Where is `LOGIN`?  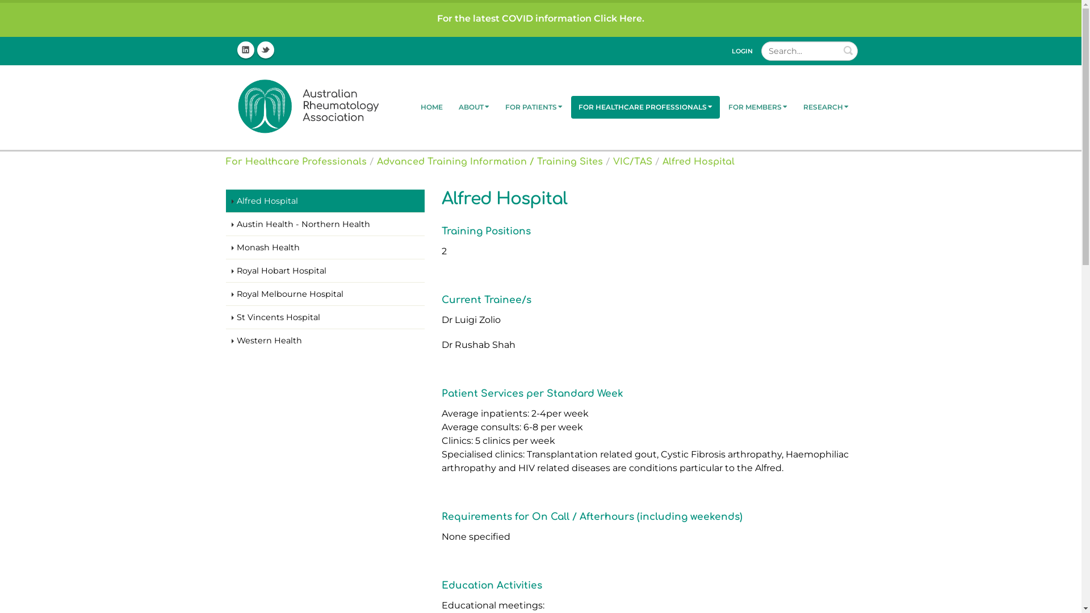 LOGIN is located at coordinates (741, 51).